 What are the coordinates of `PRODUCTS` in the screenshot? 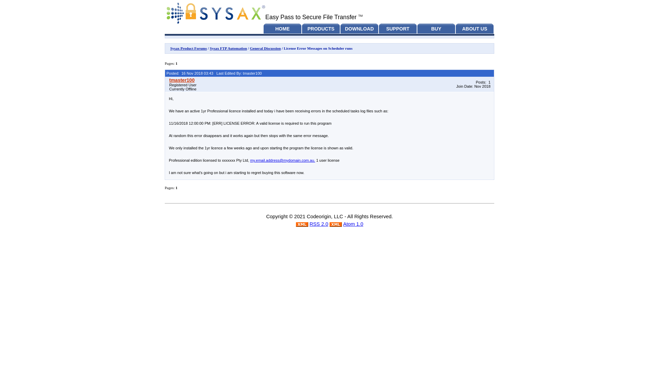 It's located at (321, 29).